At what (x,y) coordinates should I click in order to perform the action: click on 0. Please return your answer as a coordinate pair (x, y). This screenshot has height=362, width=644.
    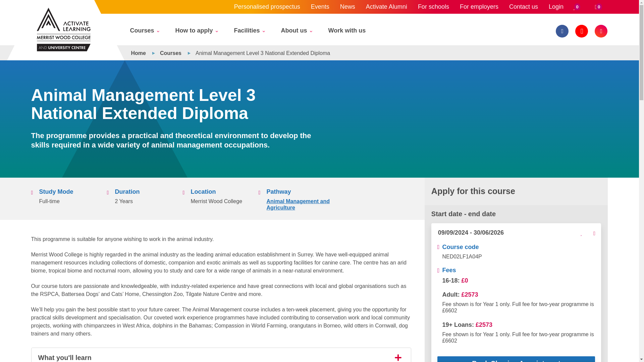
    Looking at the image, I should click on (598, 7).